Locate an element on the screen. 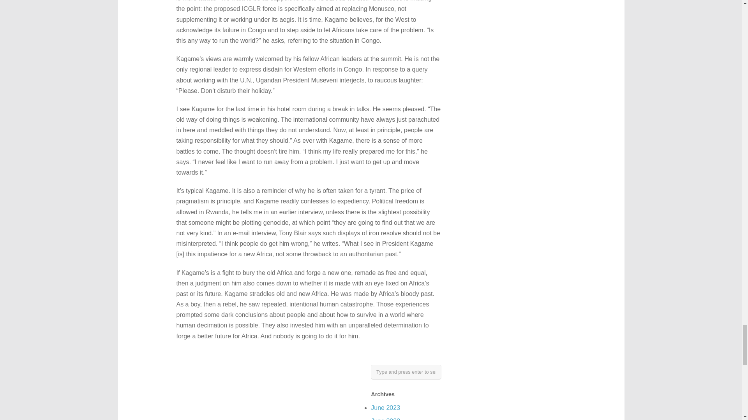 This screenshot has height=420, width=748. June 2023 is located at coordinates (386, 408).